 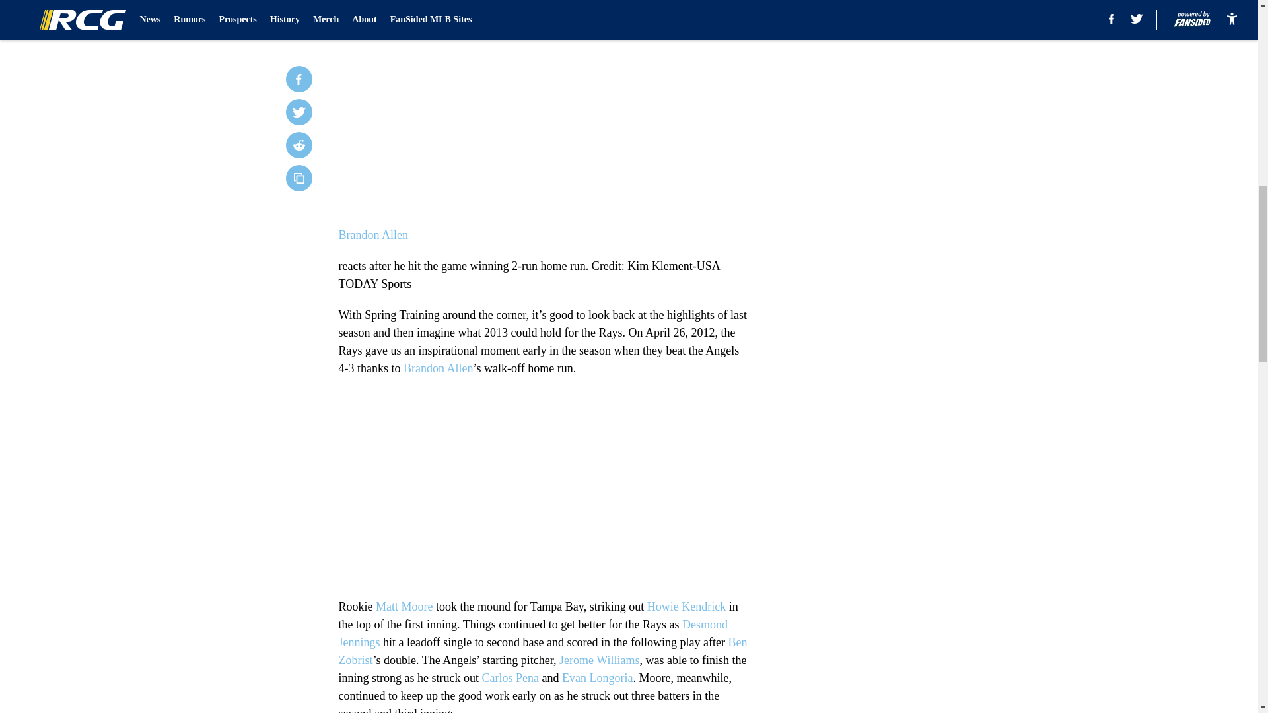 What do you see at coordinates (510, 677) in the screenshot?
I see `Carlos Pena` at bounding box center [510, 677].